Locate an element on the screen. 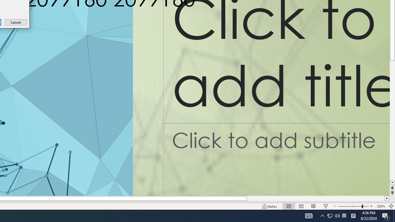  Action Center, 1 new notification is located at coordinates (386, 216).